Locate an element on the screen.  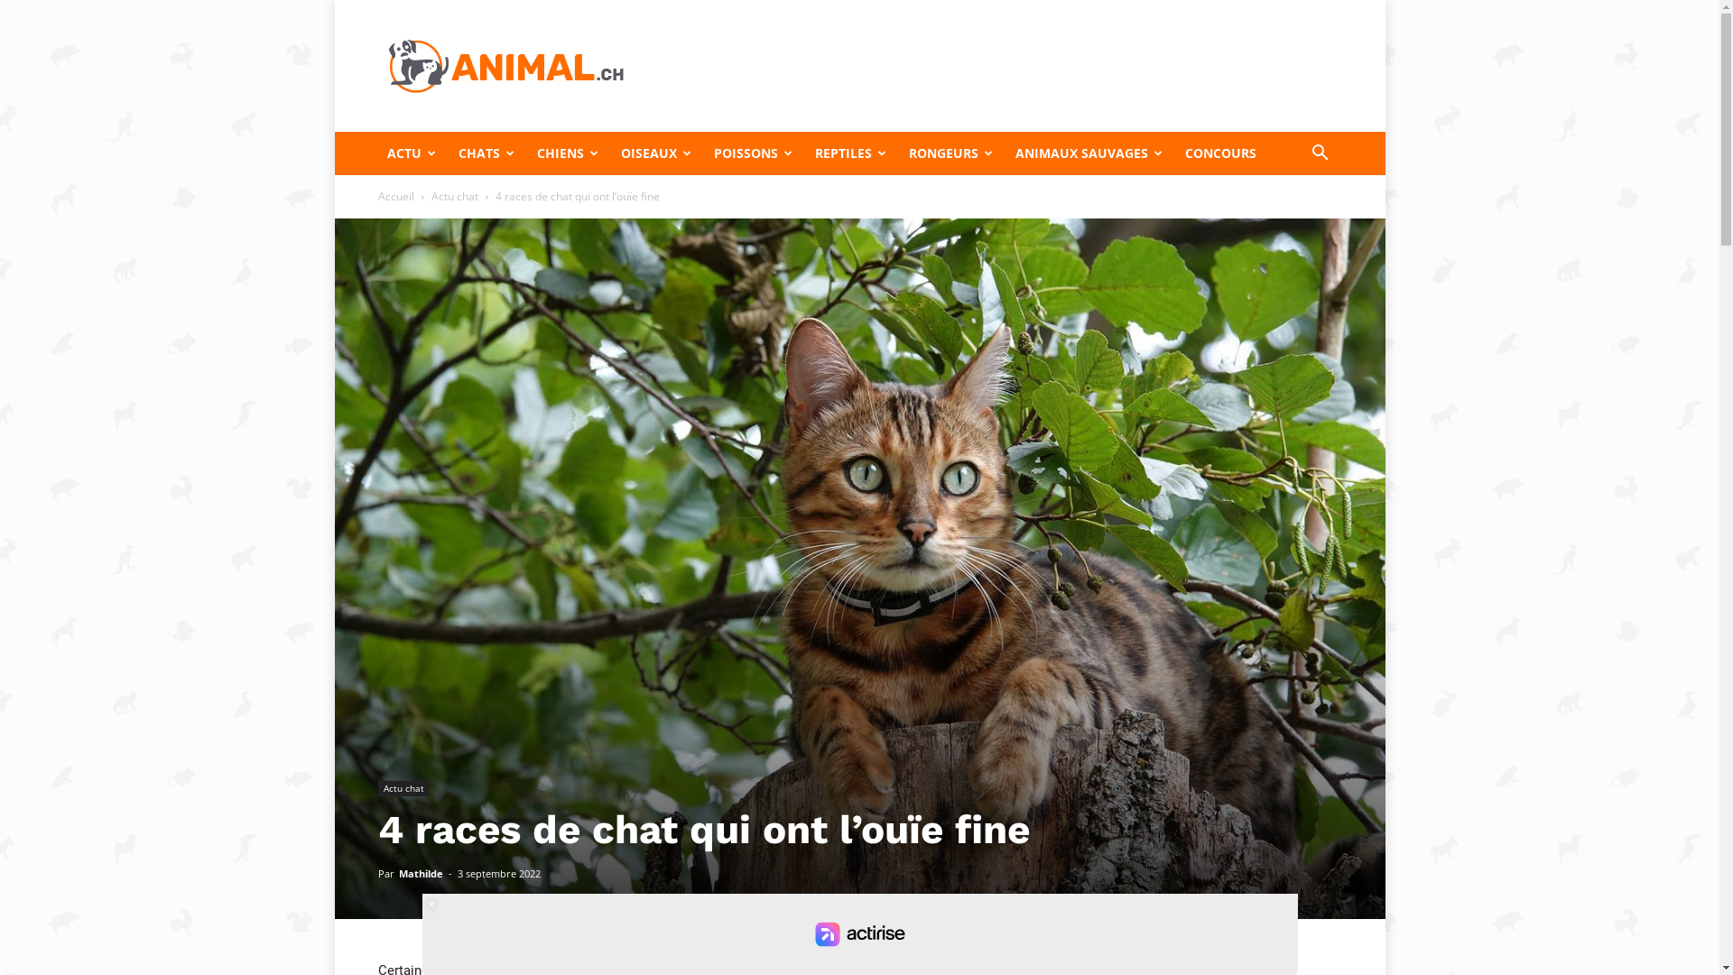
CHATS is located at coordinates (489, 153).